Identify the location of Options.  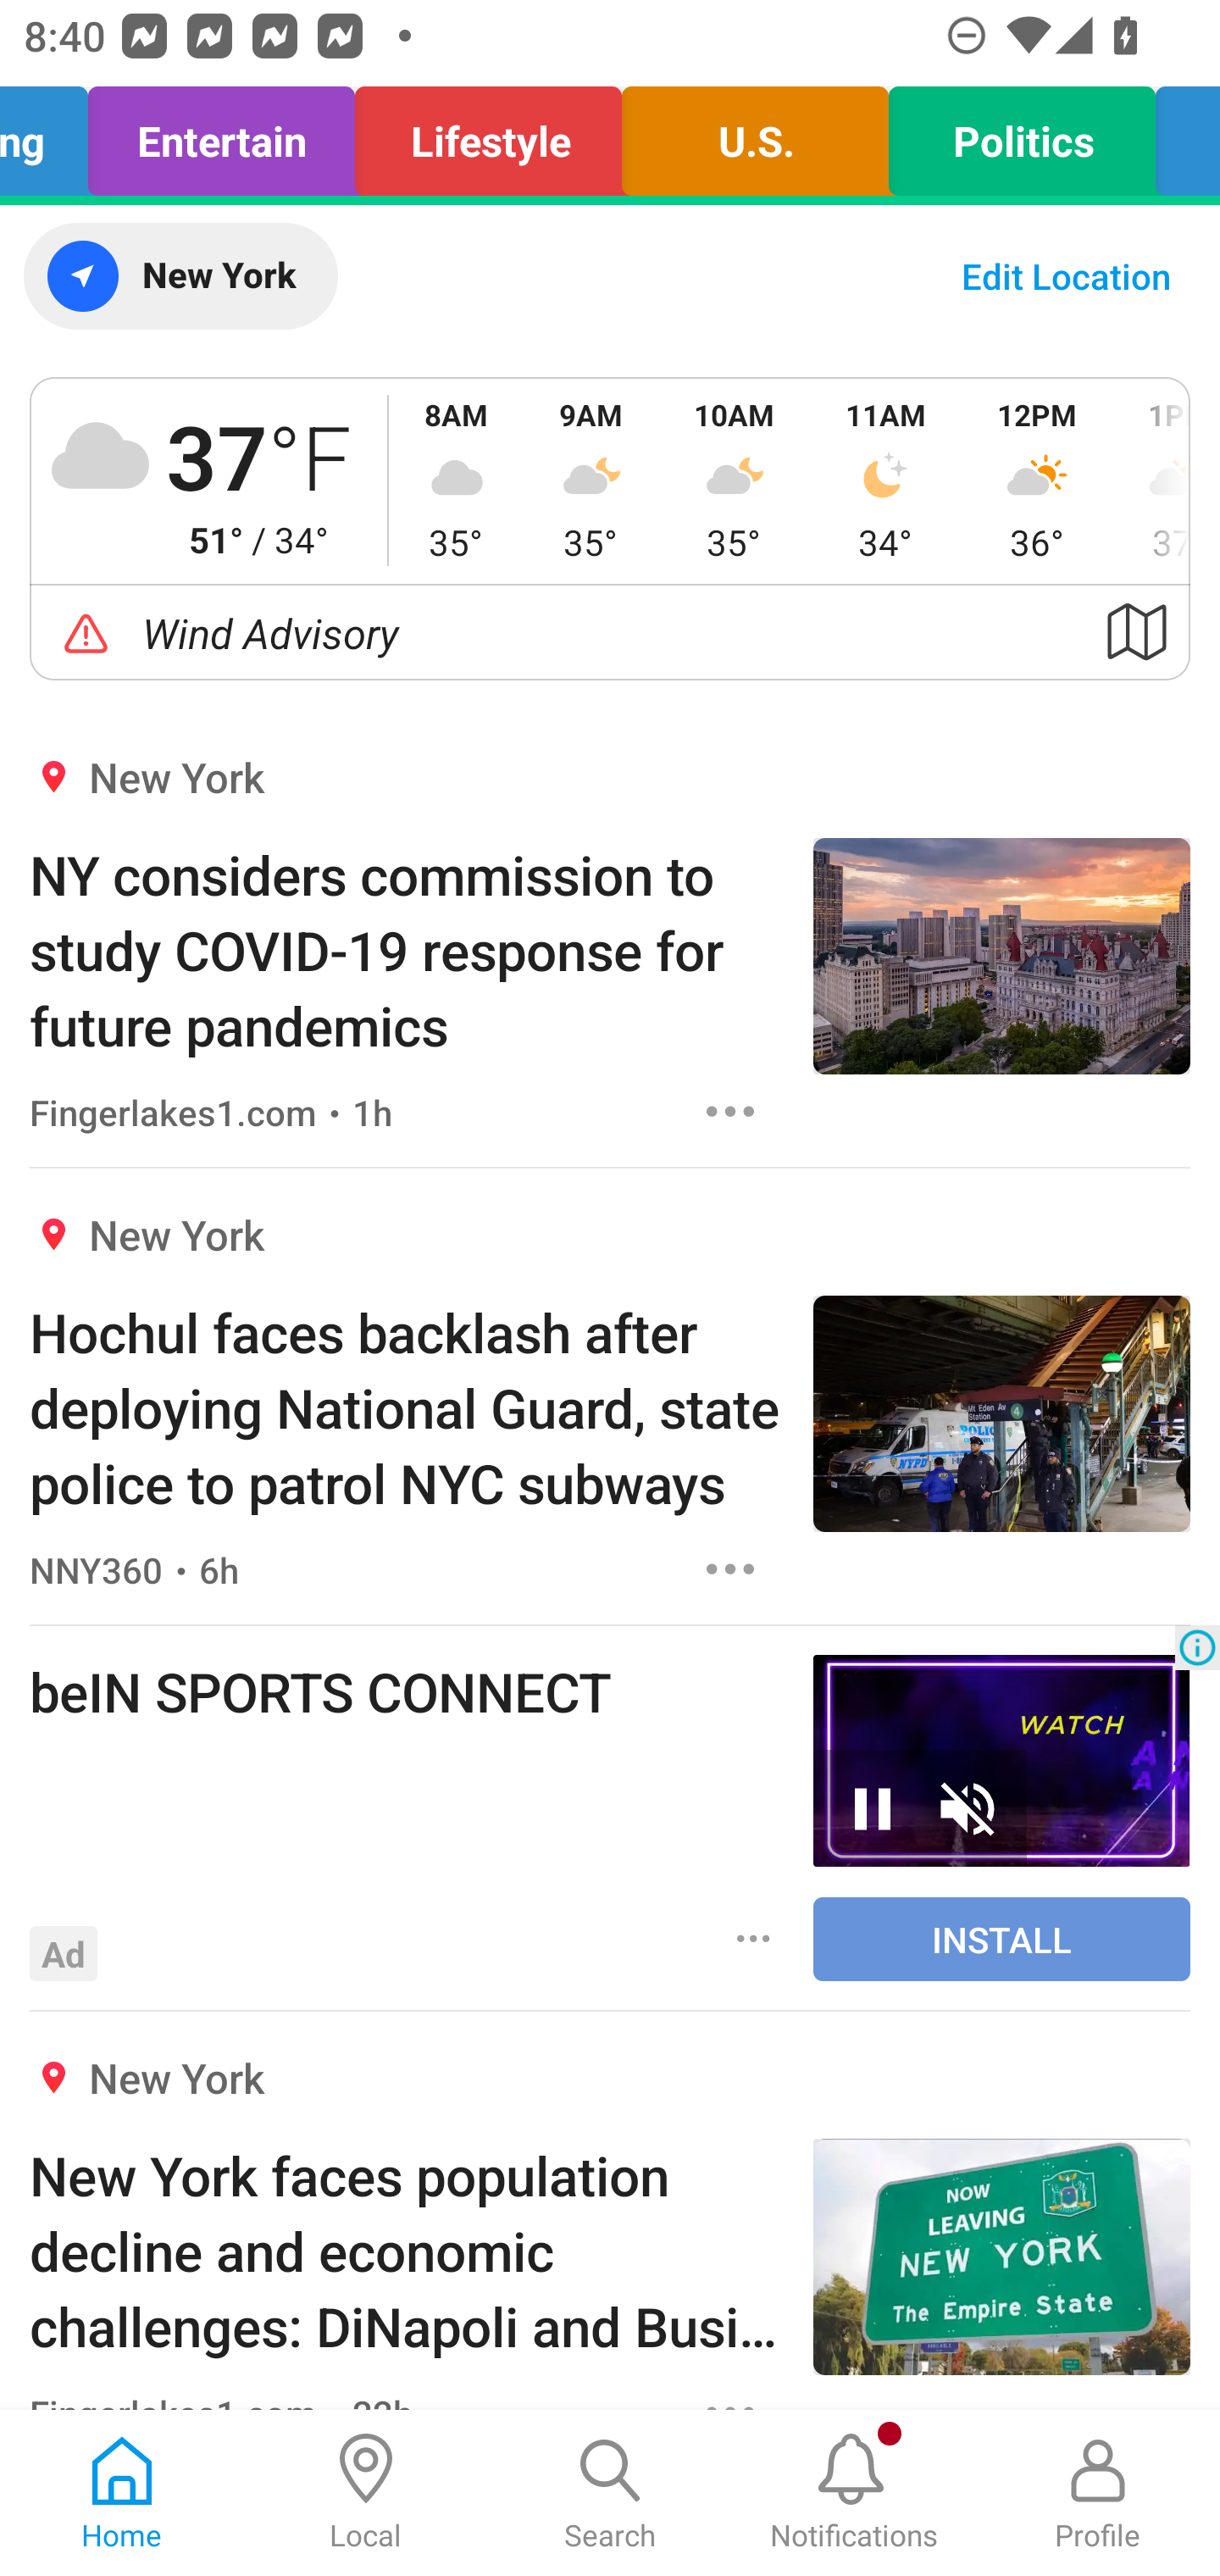
(730, 1111).